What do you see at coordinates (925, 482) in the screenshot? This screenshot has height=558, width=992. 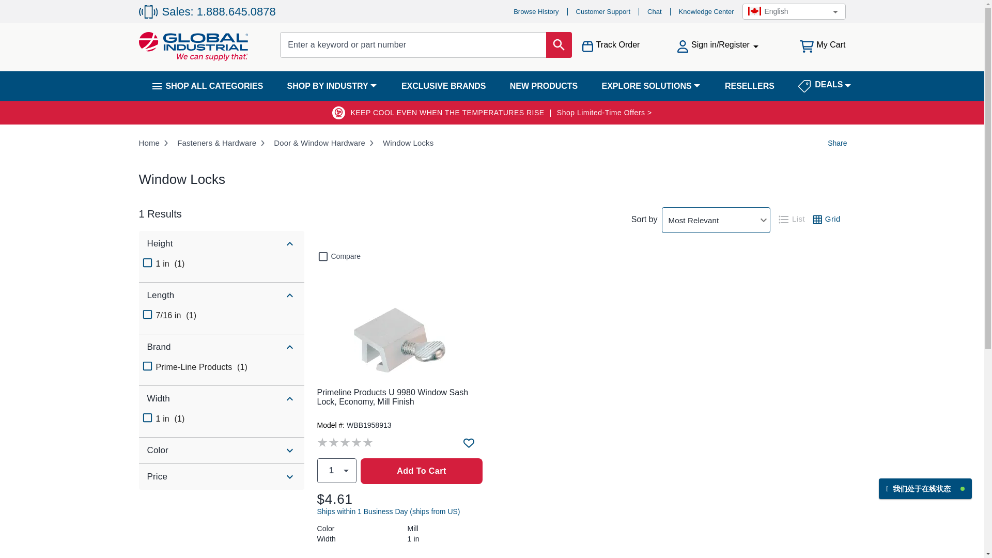 I see `Customer Chat` at bounding box center [925, 482].